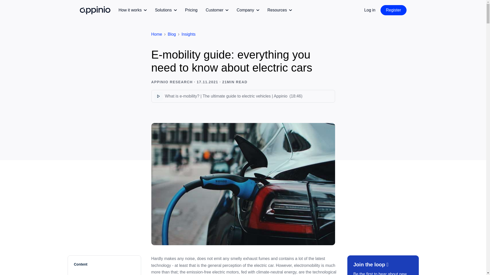  What do you see at coordinates (280, 10) in the screenshot?
I see `Resources` at bounding box center [280, 10].